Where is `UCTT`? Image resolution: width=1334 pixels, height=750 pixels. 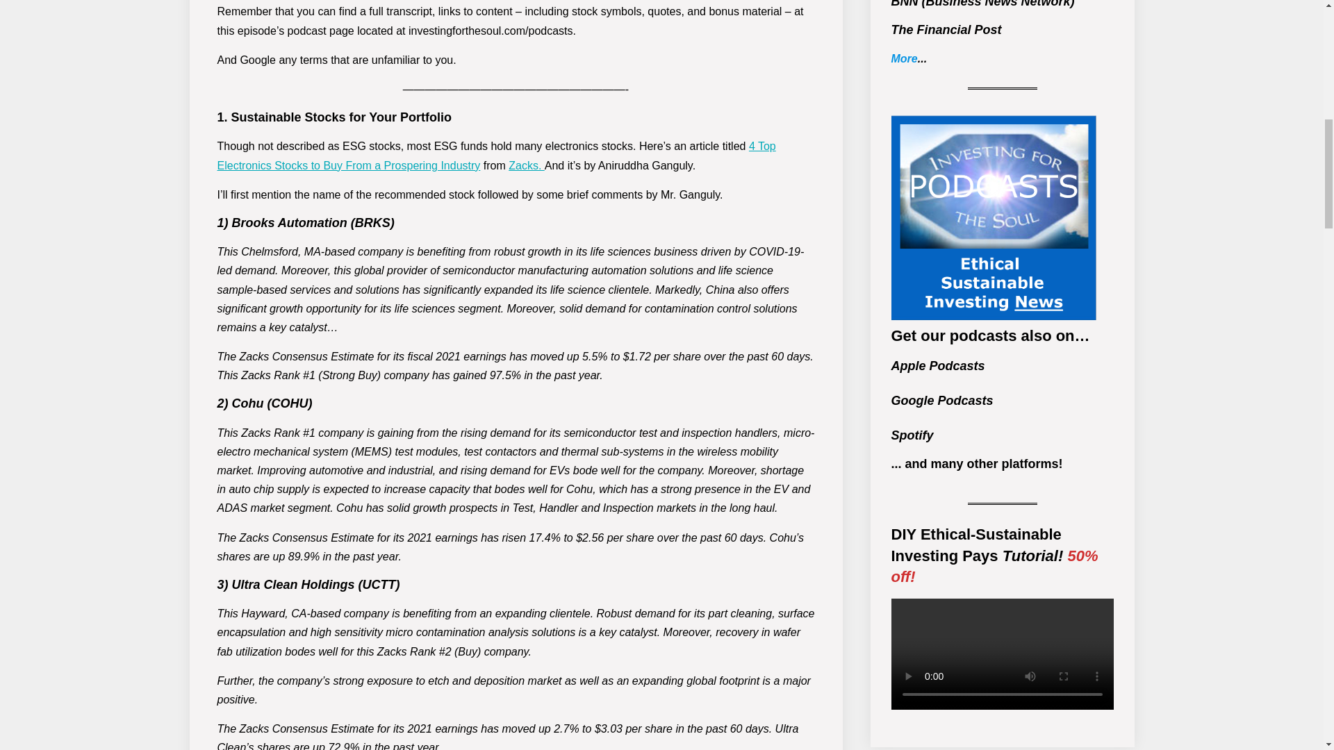 UCTT is located at coordinates (379, 585).